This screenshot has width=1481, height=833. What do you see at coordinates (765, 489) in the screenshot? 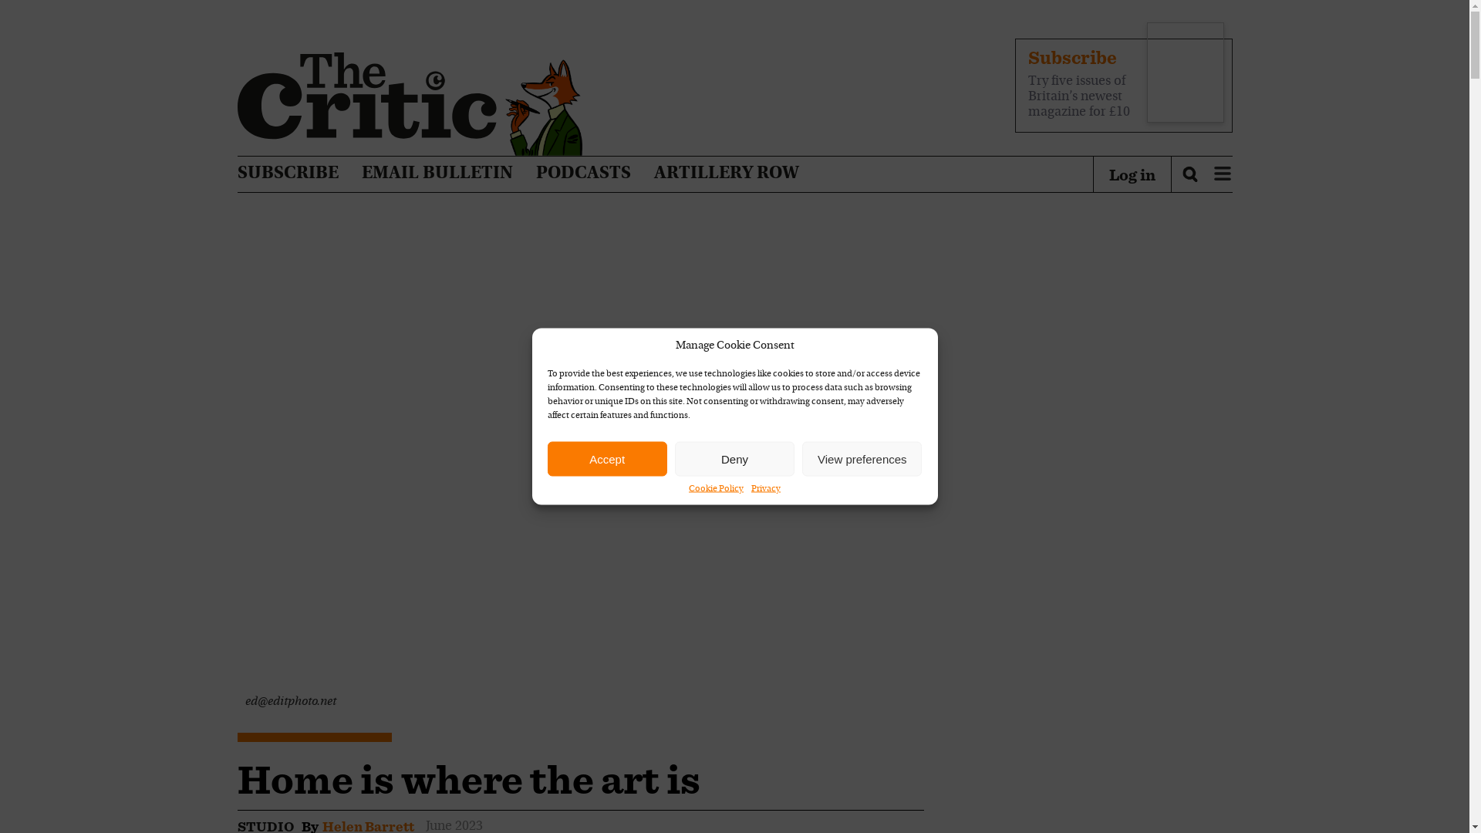
I see `Privacy` at bounding box center [765, 489].